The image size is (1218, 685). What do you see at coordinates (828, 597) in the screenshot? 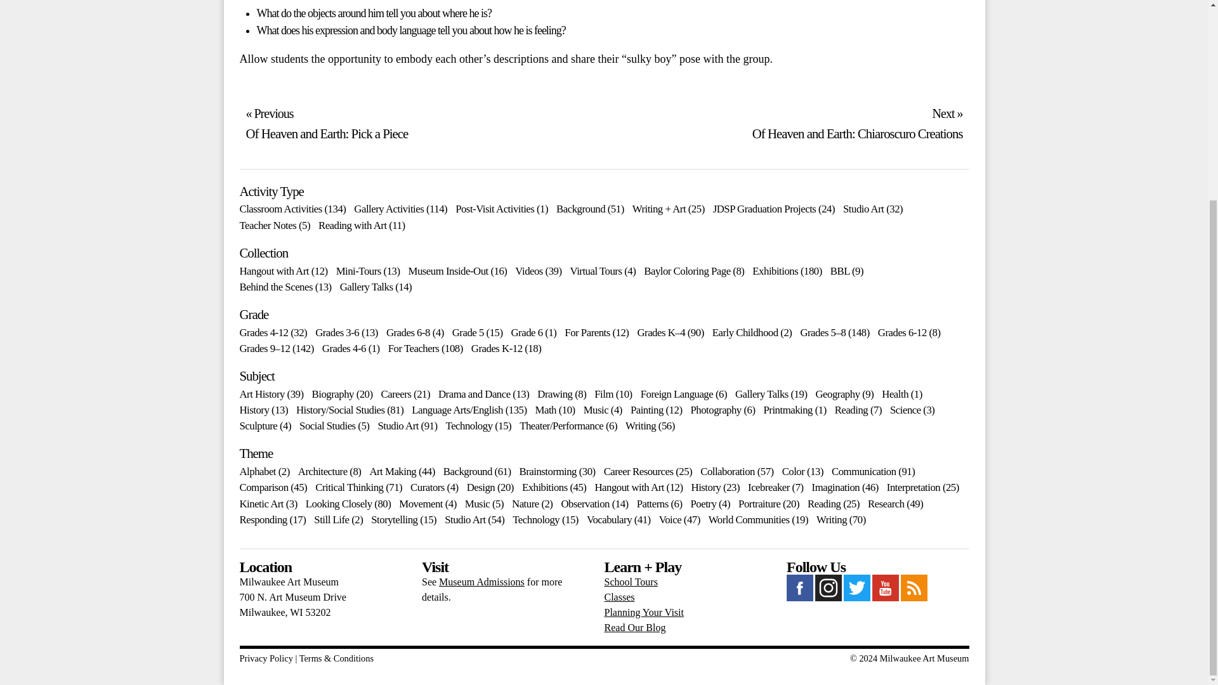
I see `Follow MAM on Instagra` at bounding box center [828, 597].